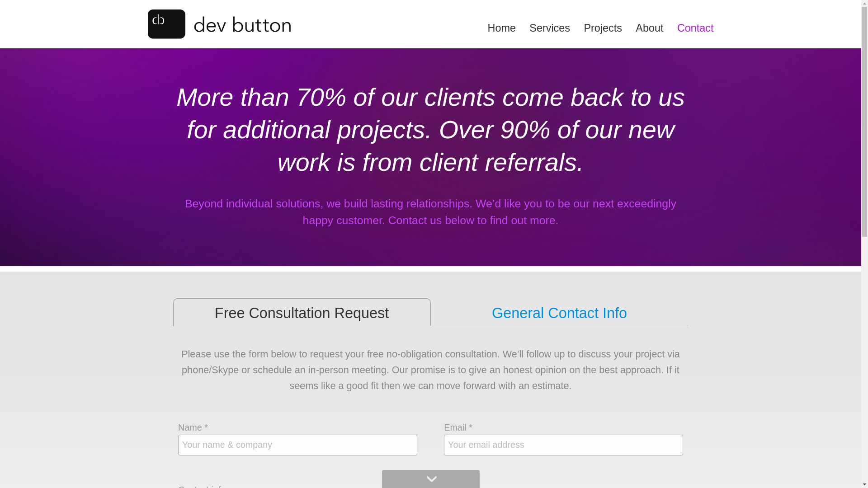 The height and width of the screenshot is (488, 868). Describe the element at coordinates (542, 28) in the screenshot. I see `Services` at that location.